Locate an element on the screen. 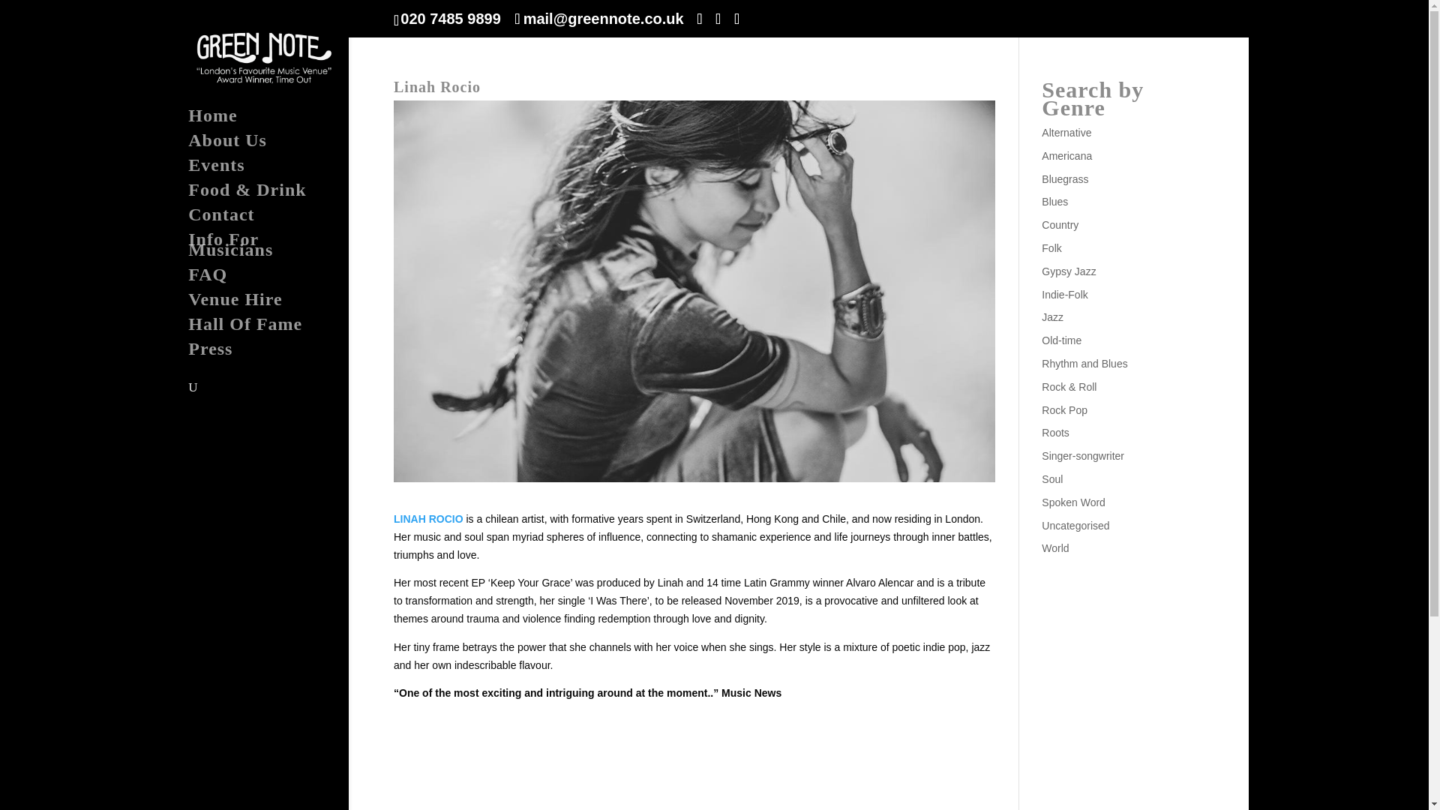  Roots is located at coordinates (1055, 433).